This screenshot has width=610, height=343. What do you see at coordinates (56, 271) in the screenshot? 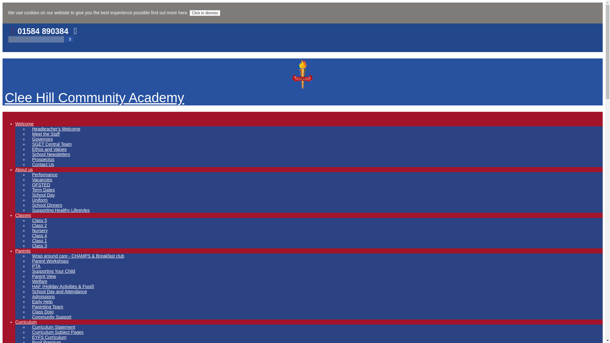
I see `Supporting Your Child` at bounding box center [56, 271].